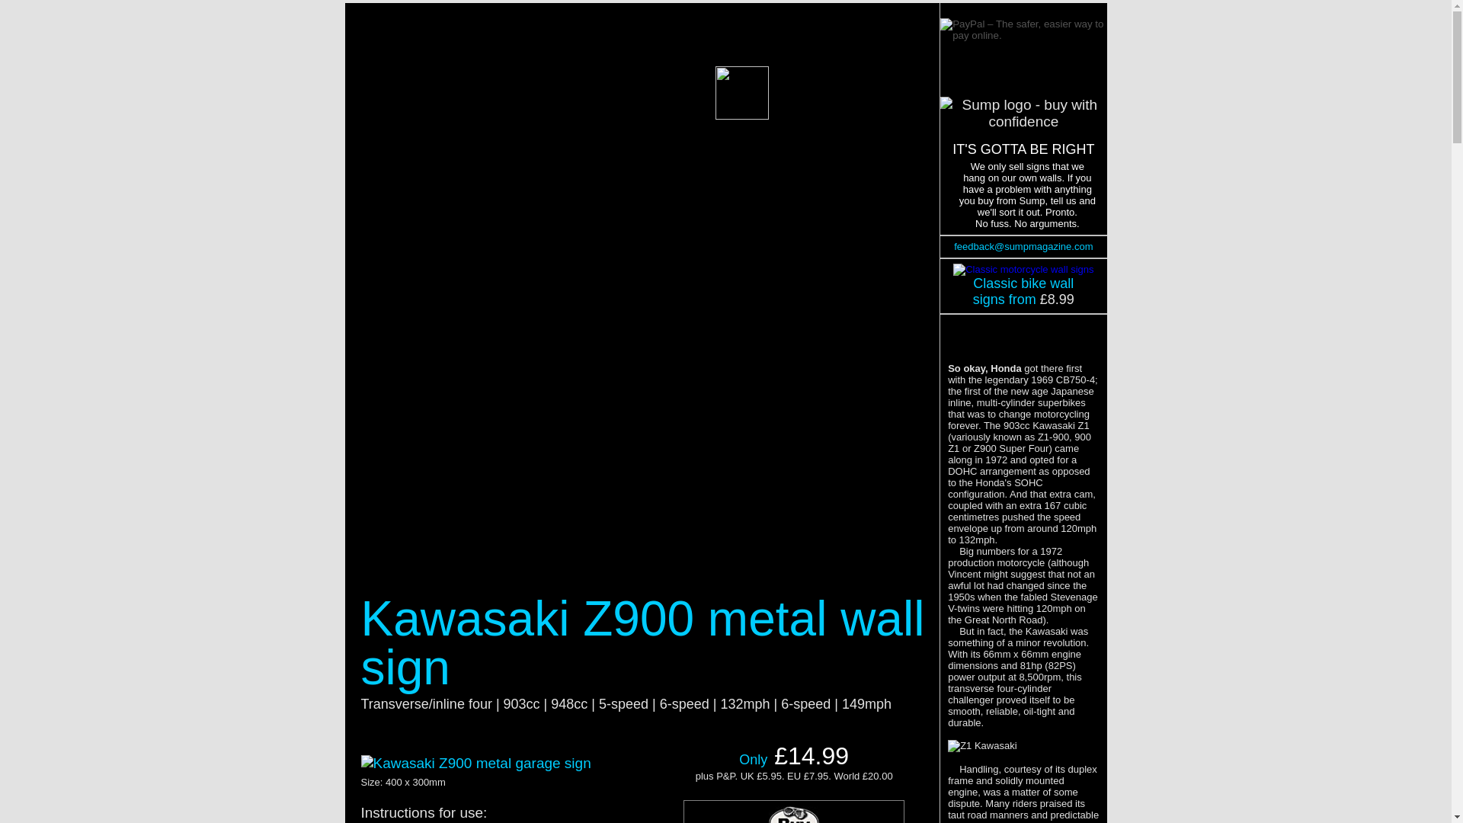 This screenshot has width=1463, height=823. Describe the element at coordinates (796, 116) in the screenshot. I see `Classic bike shows, autojumbles, runs, meets, races etc` at that location.